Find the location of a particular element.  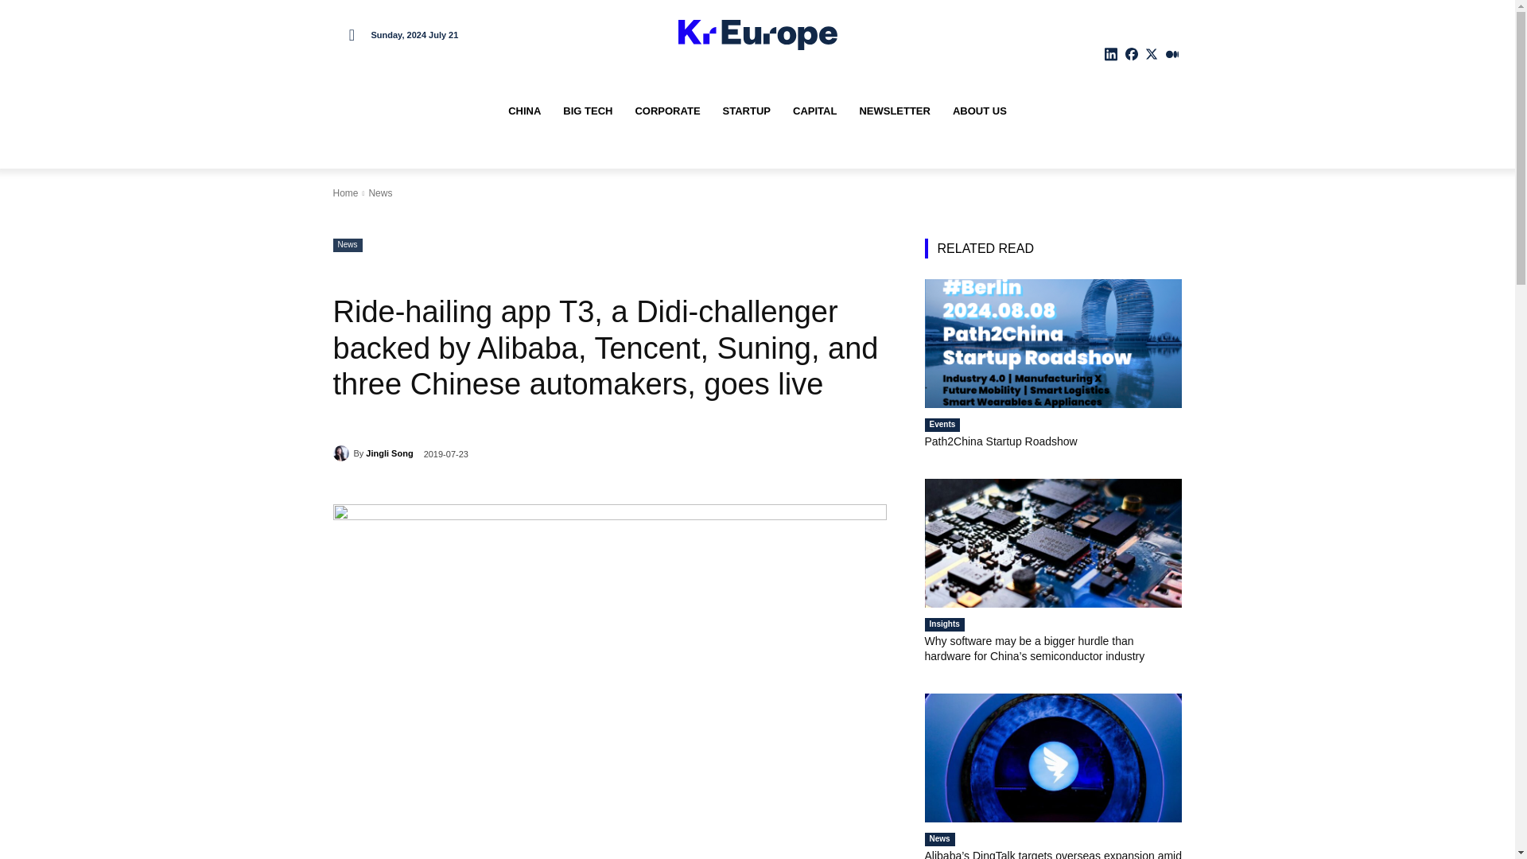

Jingli Song is located at coordinates (389, 453).